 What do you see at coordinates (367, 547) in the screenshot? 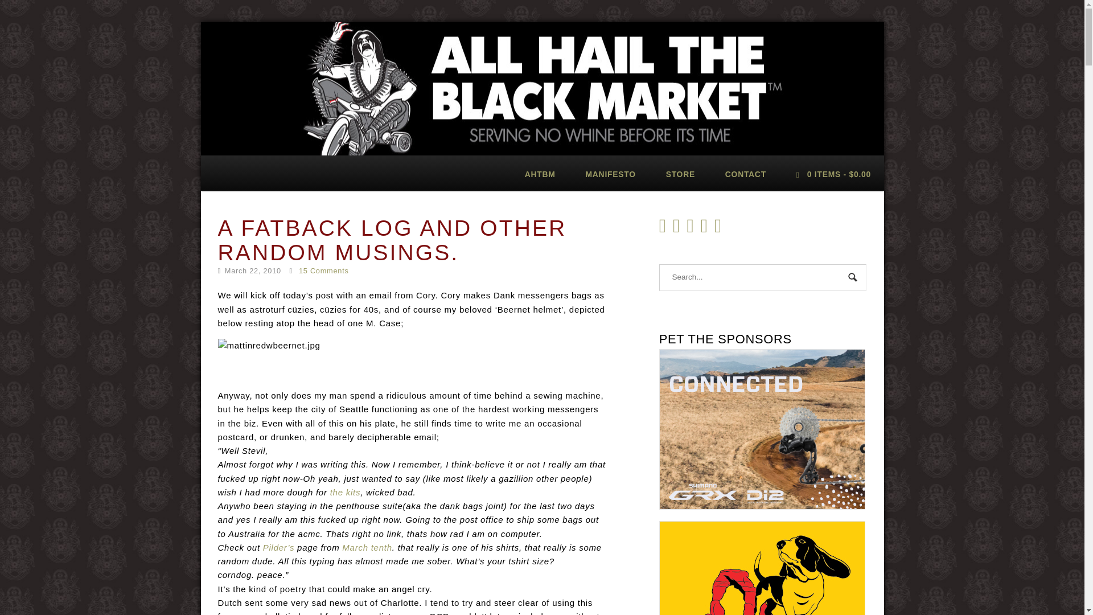
I see `March tenth` at bounding box center [367, 547].